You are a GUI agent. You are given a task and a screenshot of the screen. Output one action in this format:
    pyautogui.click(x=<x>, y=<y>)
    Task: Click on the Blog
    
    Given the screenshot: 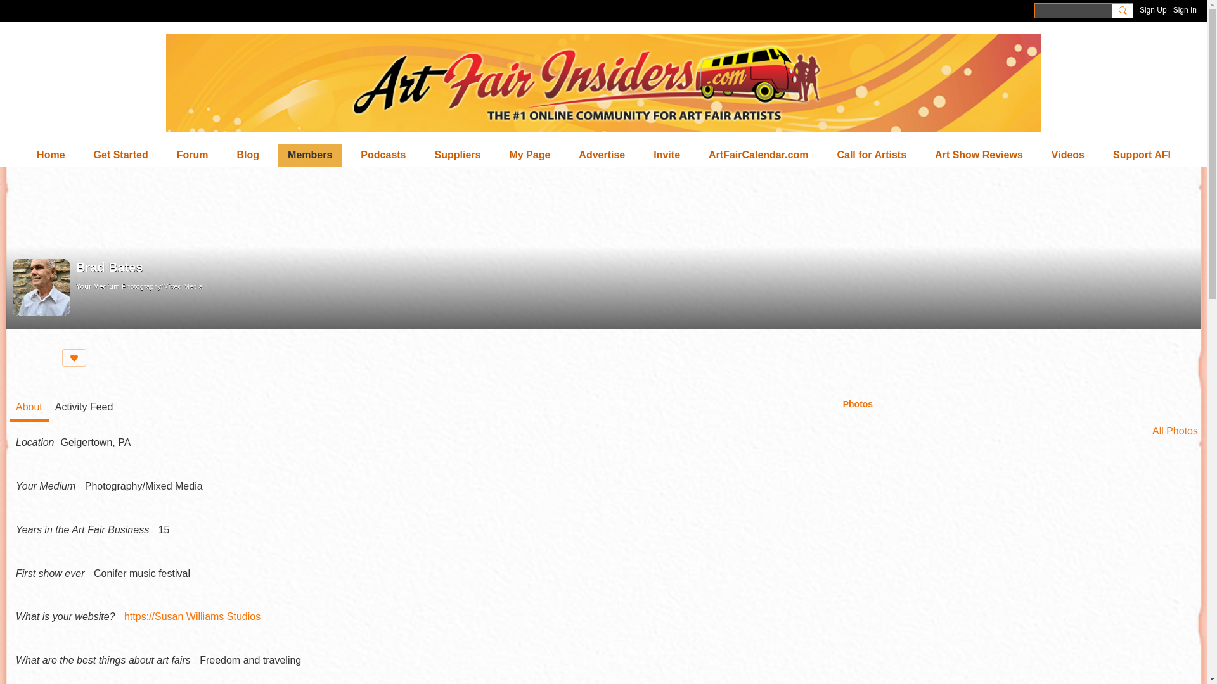 What is the action you would take?
    pyautogui.click(x=248, y=155)
    